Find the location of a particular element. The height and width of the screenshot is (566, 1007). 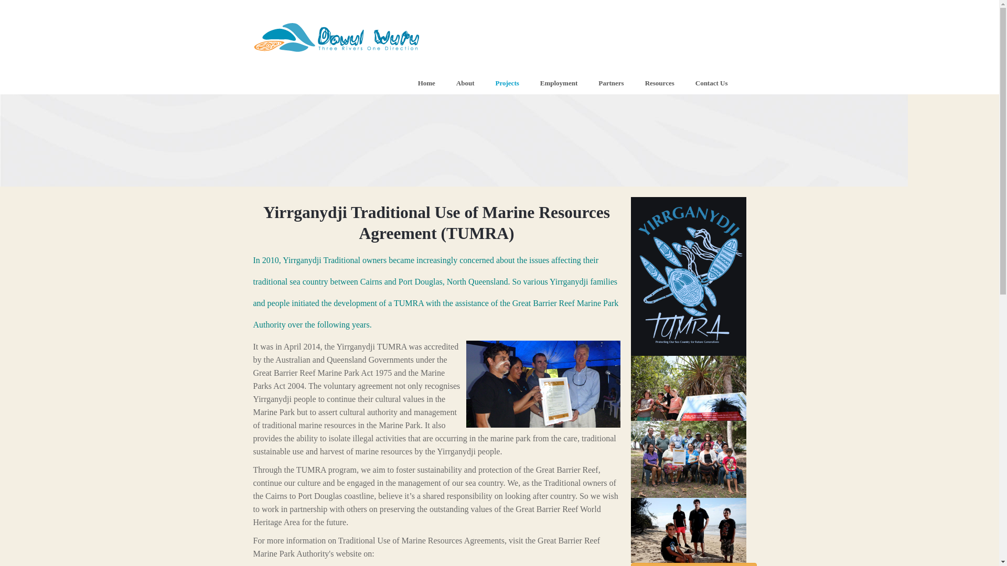

Contact Us is located at coordinates (693, 564).